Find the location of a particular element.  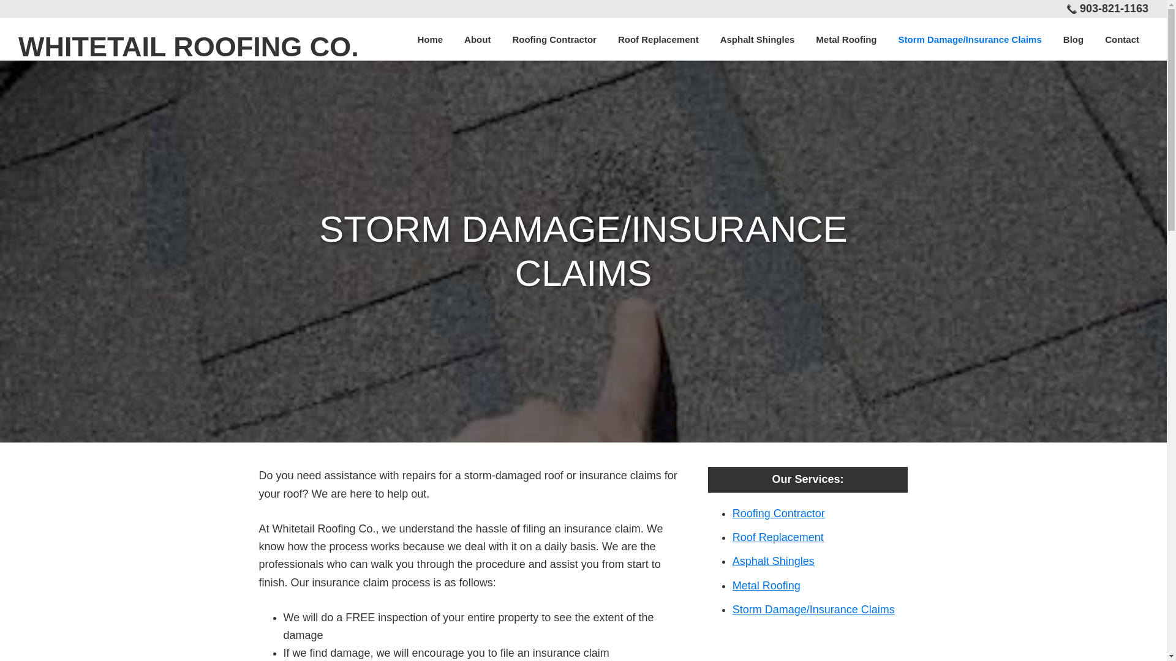

WHITETAIL ROOFING CO. is located at coordinates (189, 47).